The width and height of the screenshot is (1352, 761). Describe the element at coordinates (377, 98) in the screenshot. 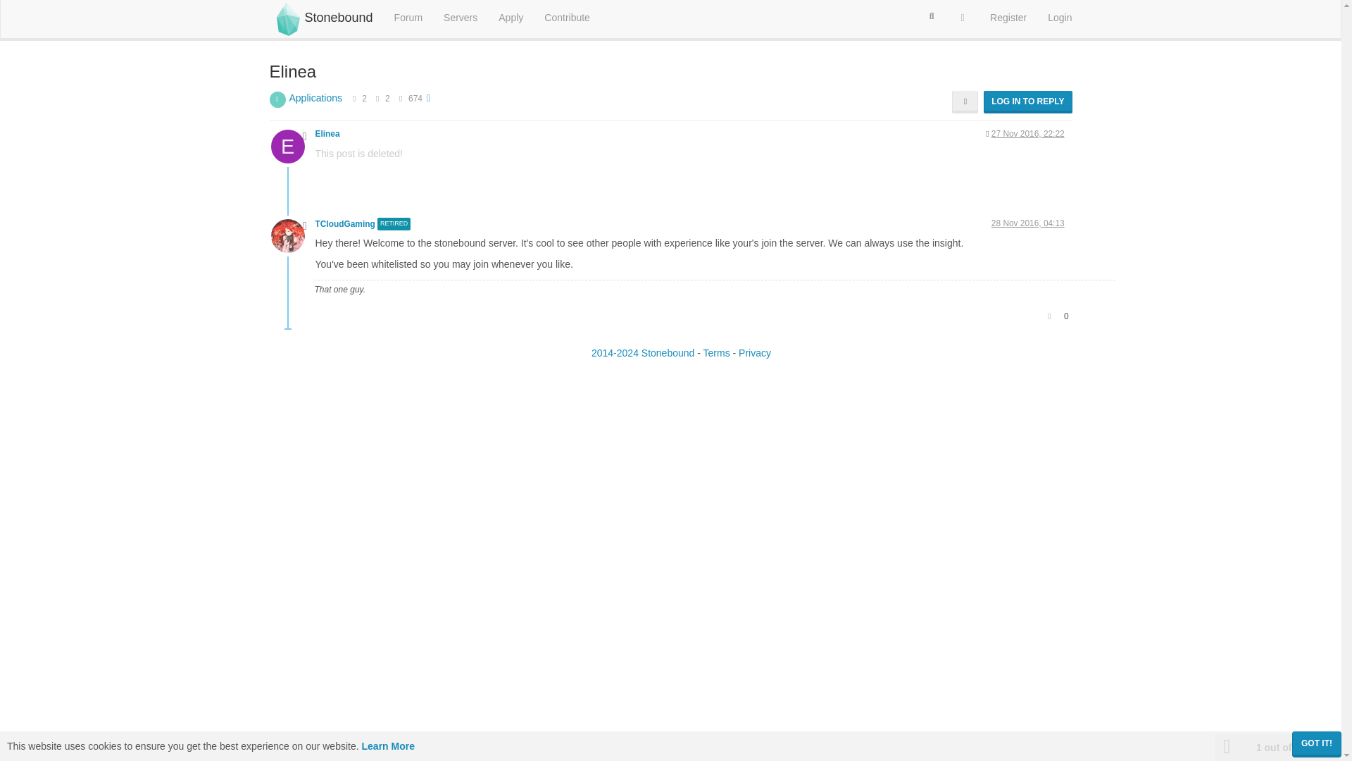

I see `Posts` at that location.